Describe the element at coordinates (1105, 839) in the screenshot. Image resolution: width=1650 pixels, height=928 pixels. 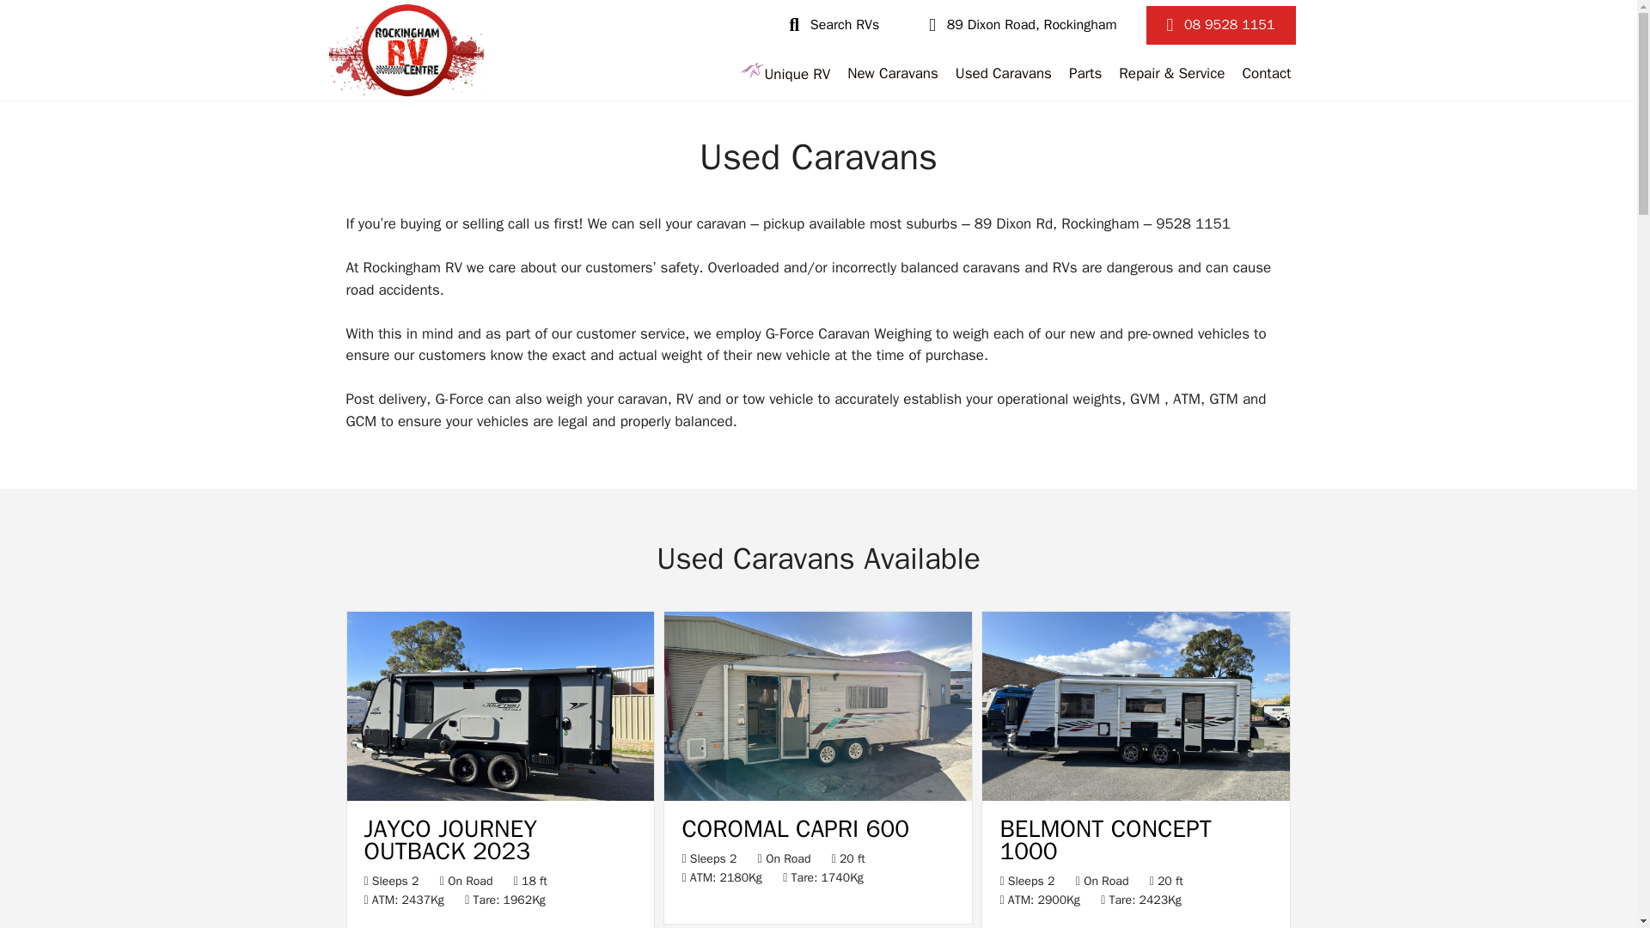
I see `BELMONT CONCEPT 1000` at that location.